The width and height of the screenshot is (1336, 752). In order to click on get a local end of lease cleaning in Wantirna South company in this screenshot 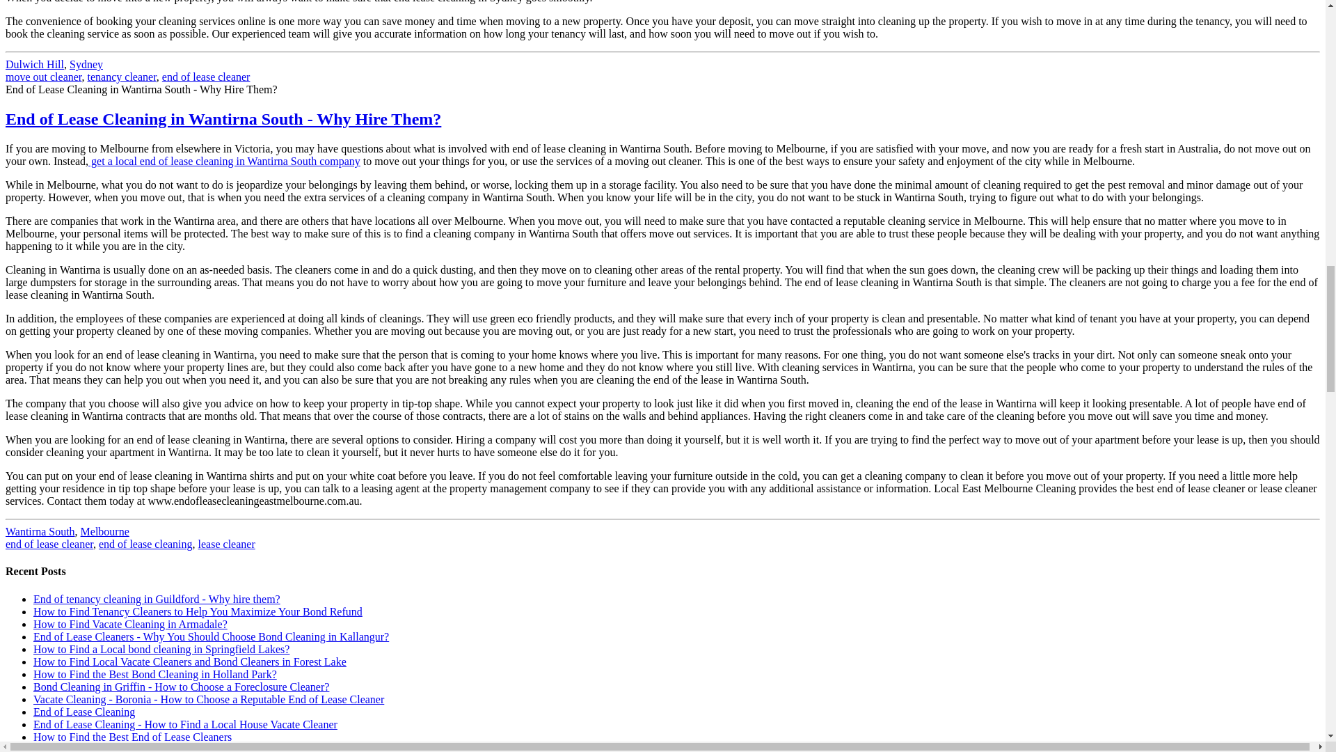, I will do `click(224, 160)`.